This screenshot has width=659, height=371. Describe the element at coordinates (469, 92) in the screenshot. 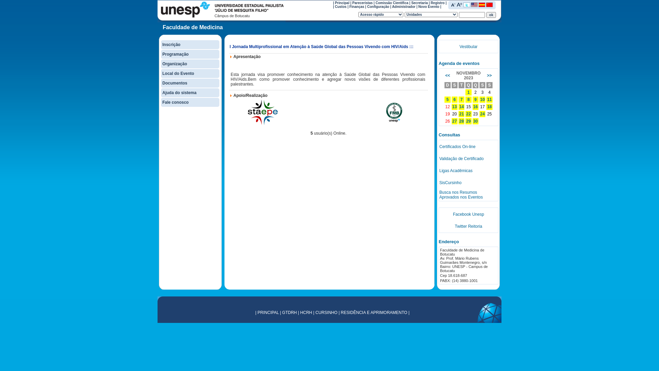

I see `1` at that location.